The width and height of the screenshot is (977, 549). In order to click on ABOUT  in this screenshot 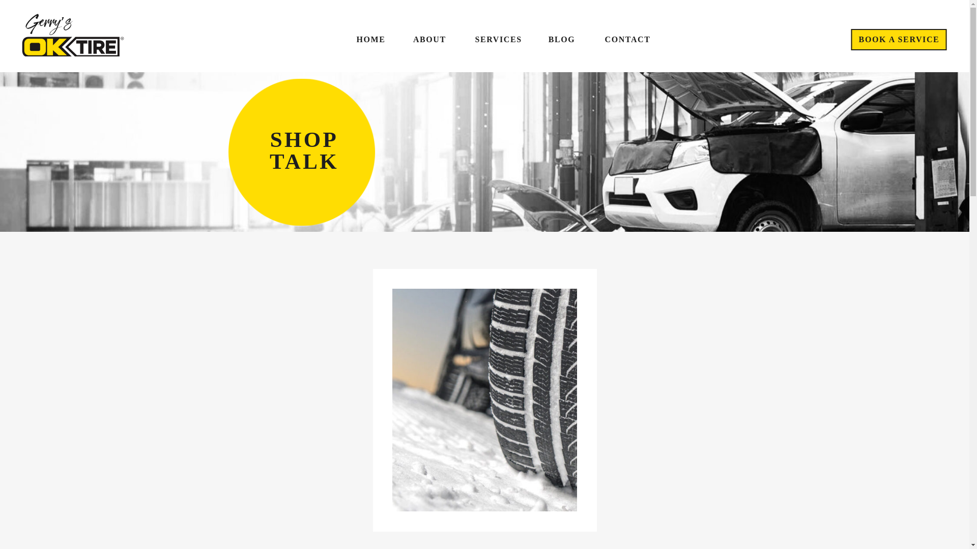, I will do `click(432, 40)`.